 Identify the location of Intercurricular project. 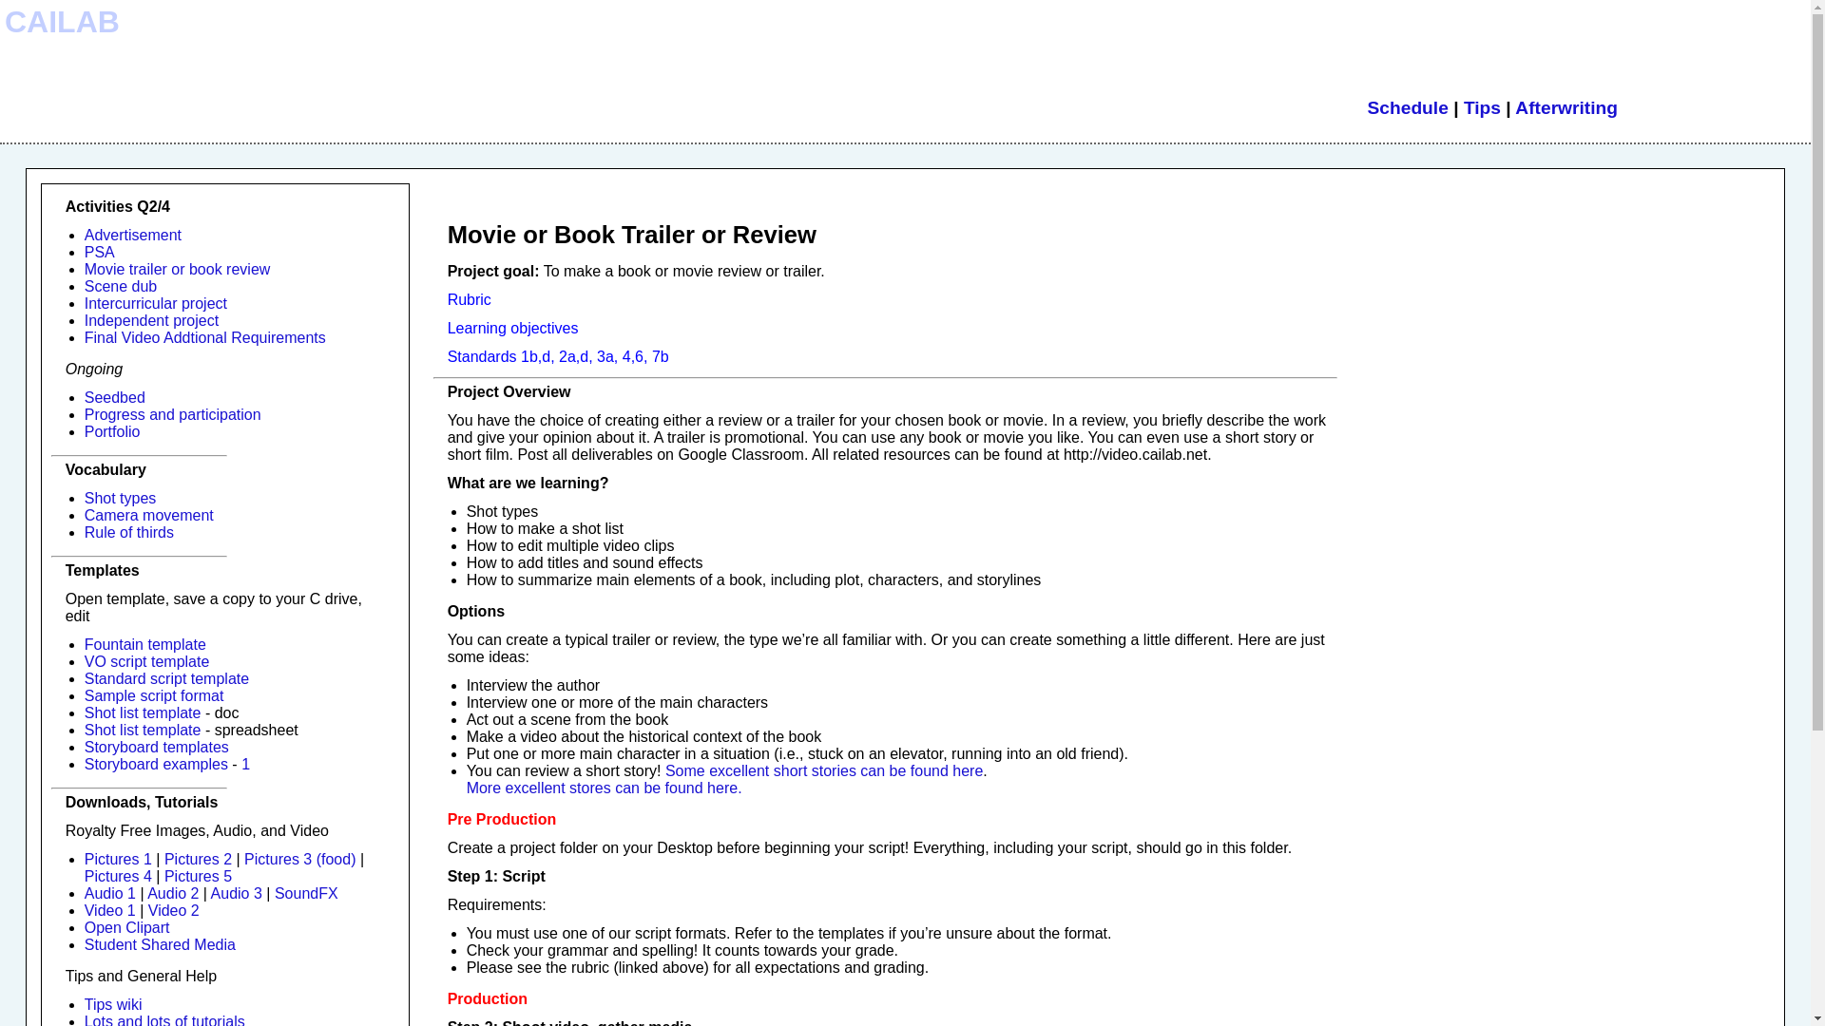
(155, 304).